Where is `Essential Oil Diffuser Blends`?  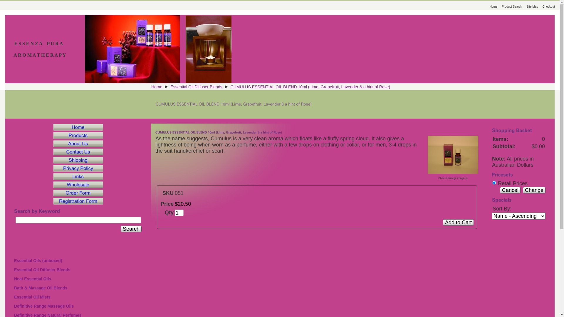
Essential Oil Diffuser Blends is located at coordinates (76, 271).